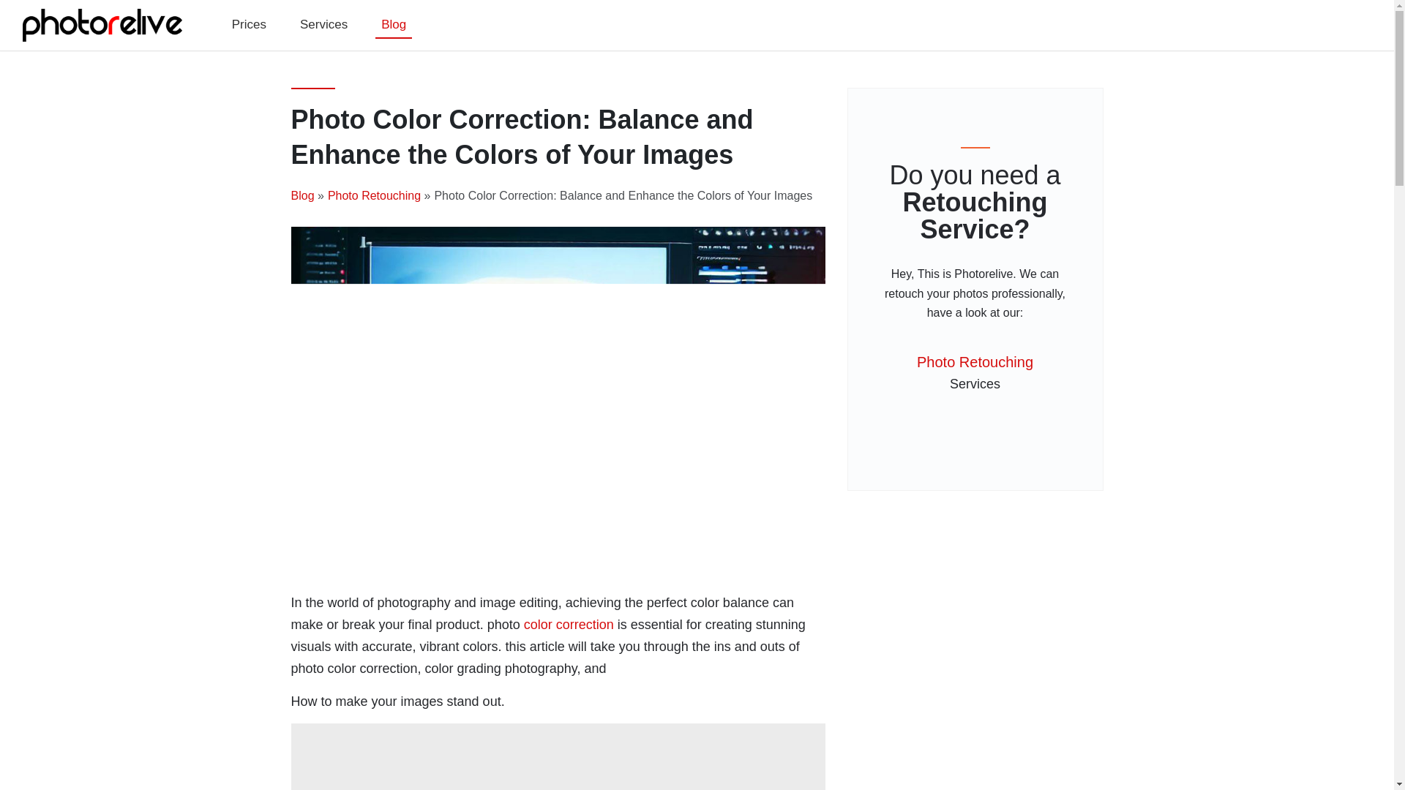 The height and width of the screenshot is (790, 1405). Describe the element at coordinates (323, 25) in the screenshot. I see `Services` at that location.